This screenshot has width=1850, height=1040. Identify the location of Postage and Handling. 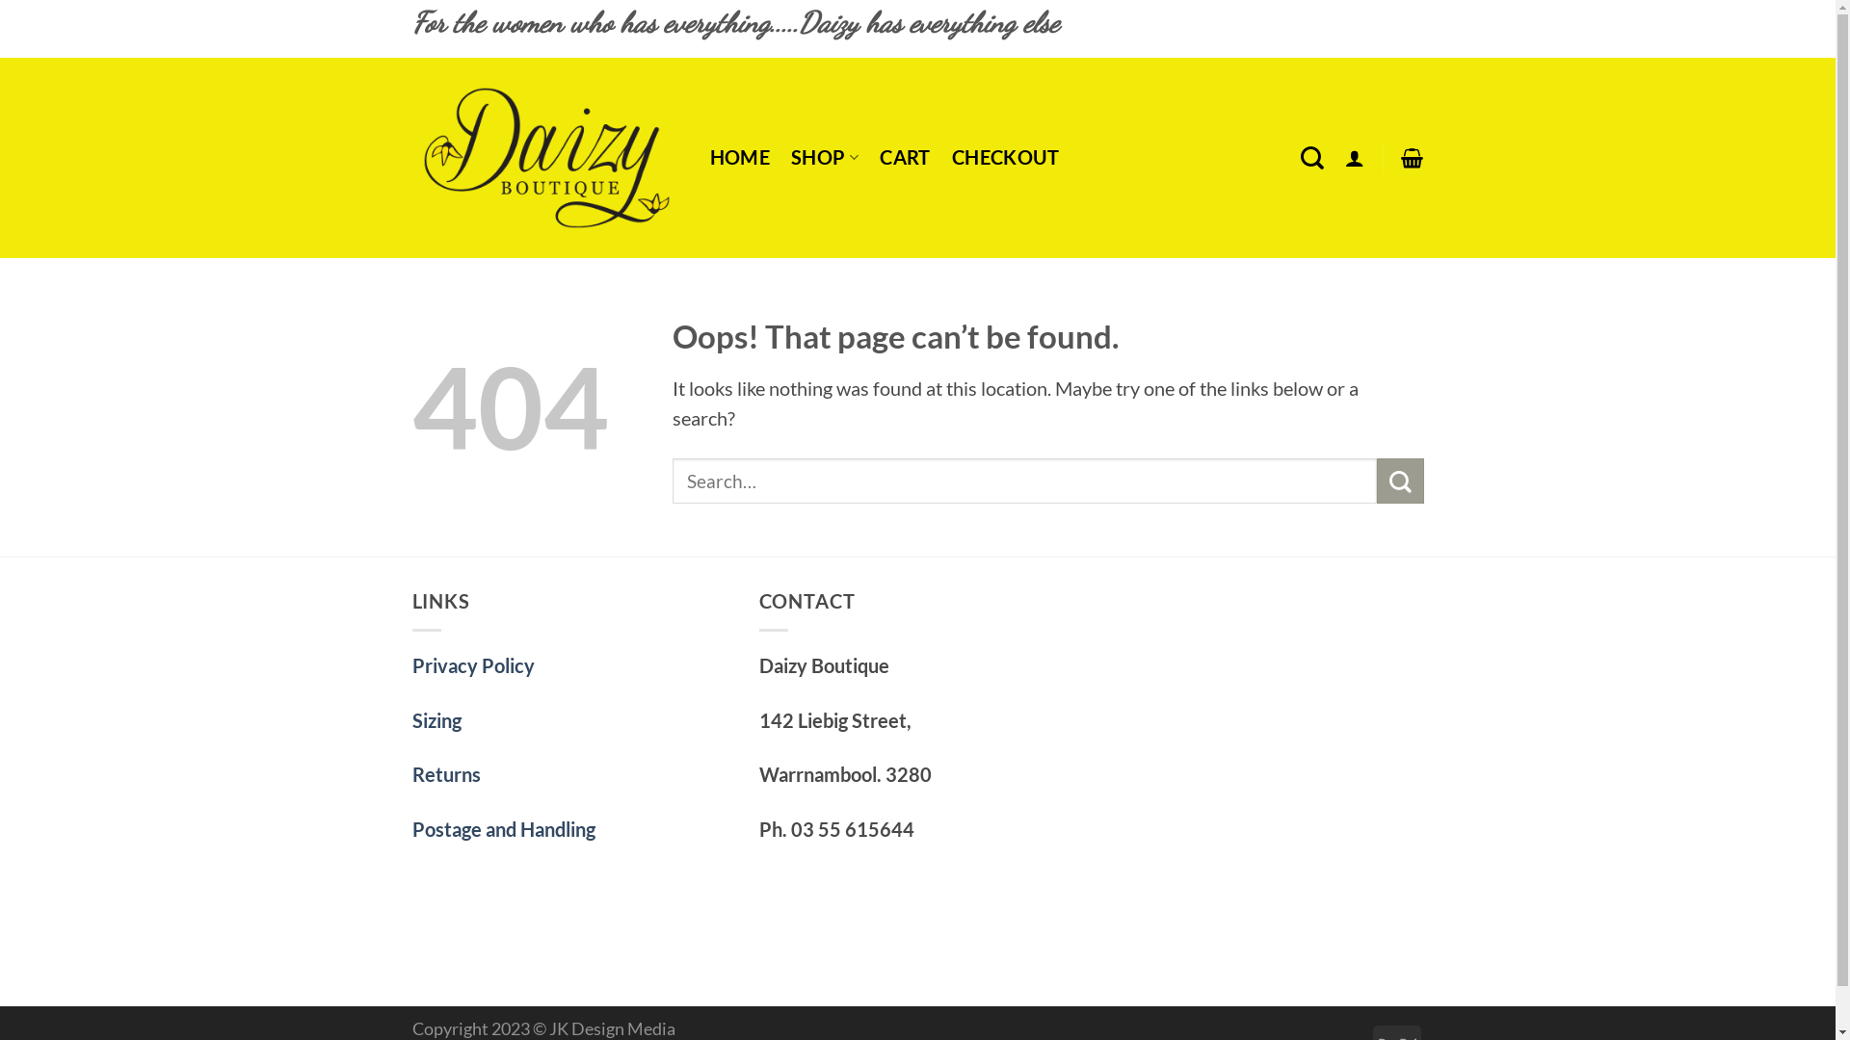
(504, 830).